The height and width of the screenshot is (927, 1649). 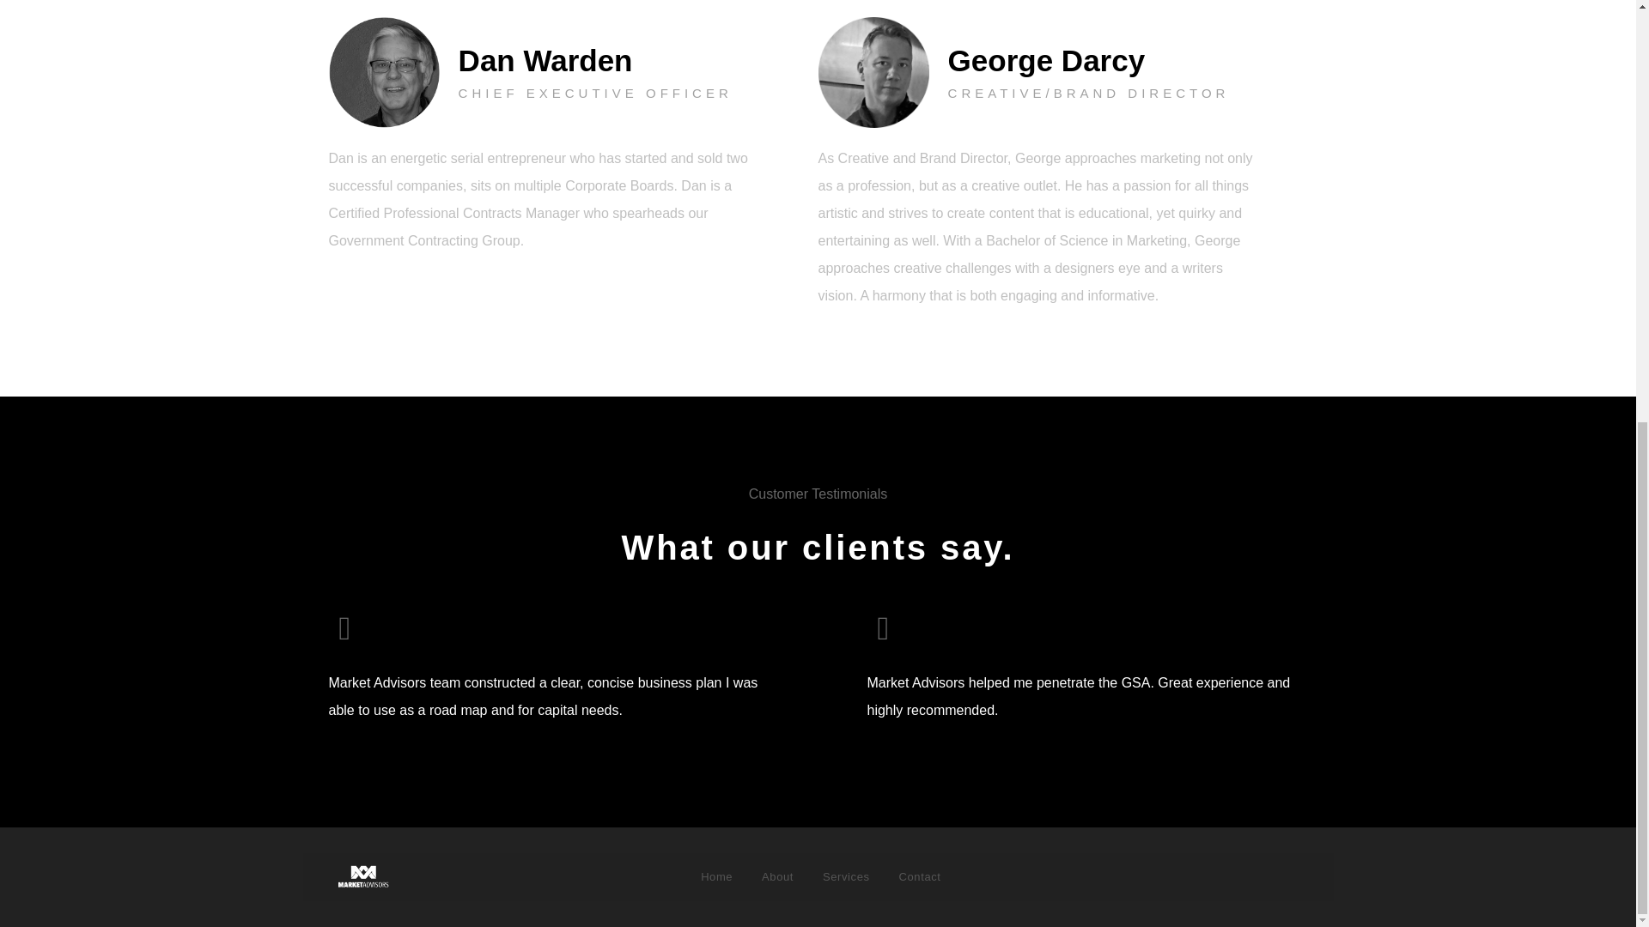 What do you see at coordinates (845, 877) in the screenshot?
I see `Services` at bounding box center [845, 877].